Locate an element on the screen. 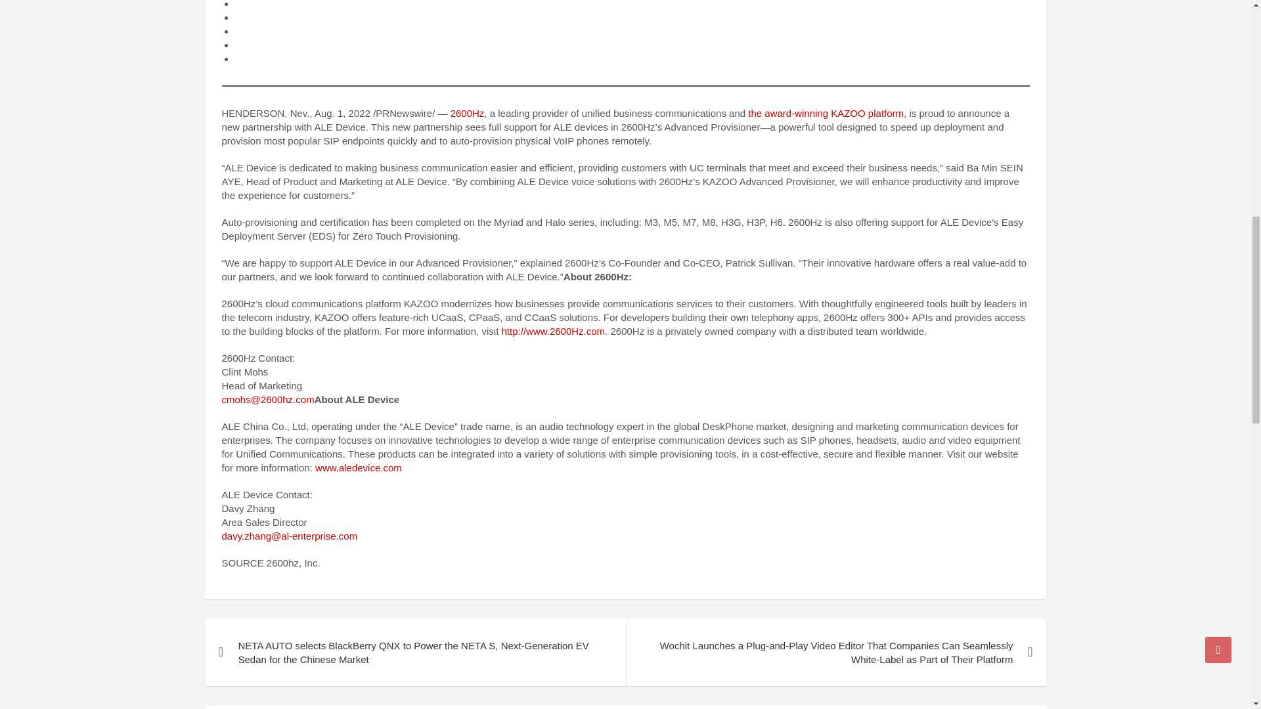 This screenshot has height=709, width=1261. www.aledevice.com is located at coordinates (359, 467).